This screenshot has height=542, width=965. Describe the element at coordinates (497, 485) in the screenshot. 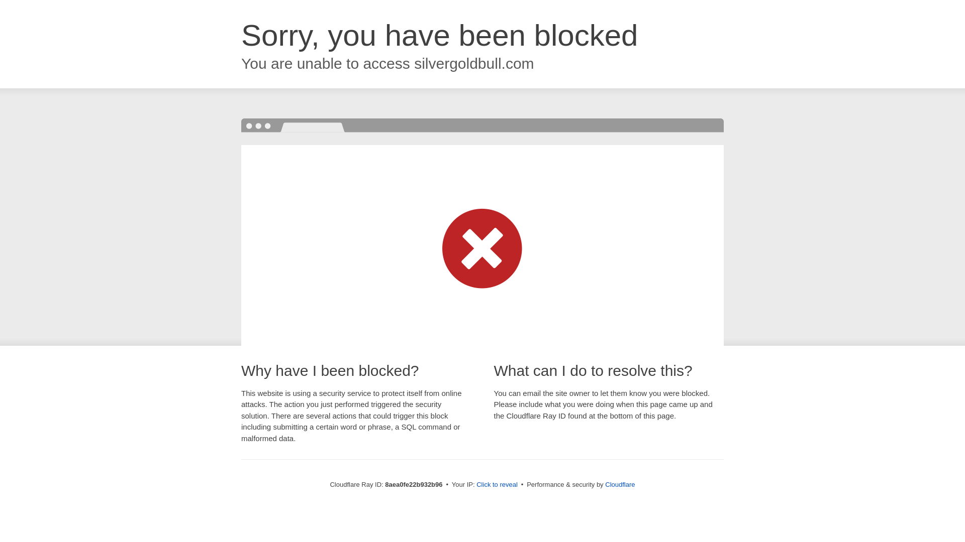

I see `Click to reveal` at that location.